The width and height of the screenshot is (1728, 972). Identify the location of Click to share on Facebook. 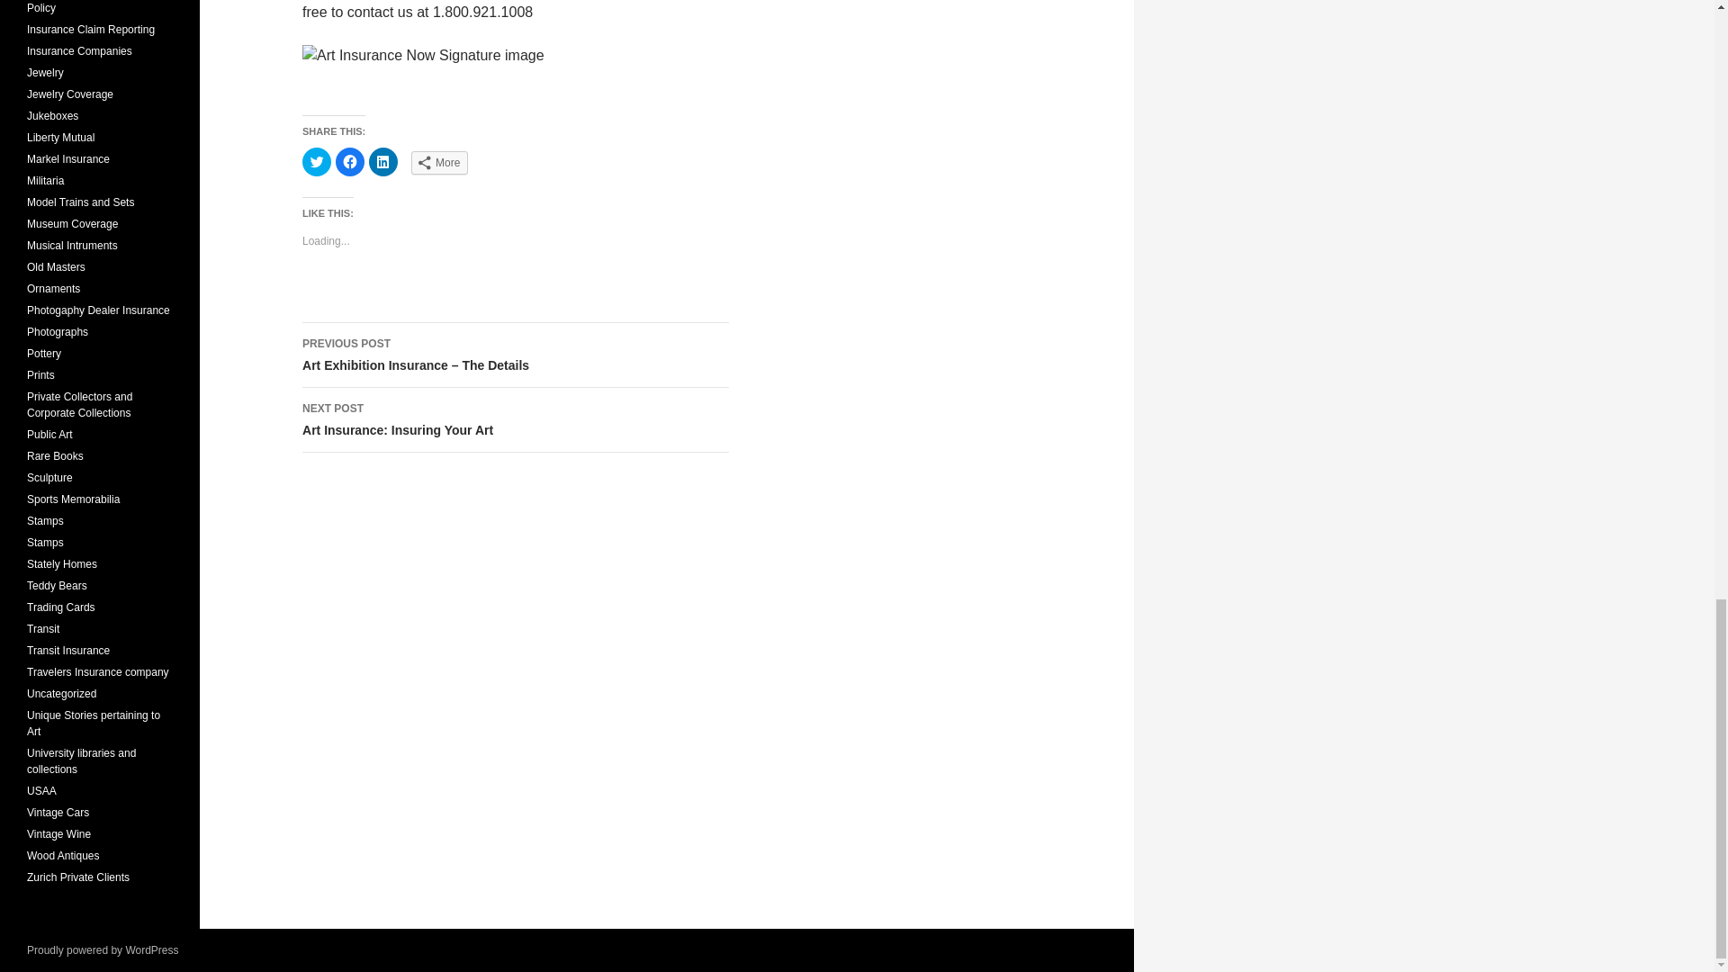
(439, 163).